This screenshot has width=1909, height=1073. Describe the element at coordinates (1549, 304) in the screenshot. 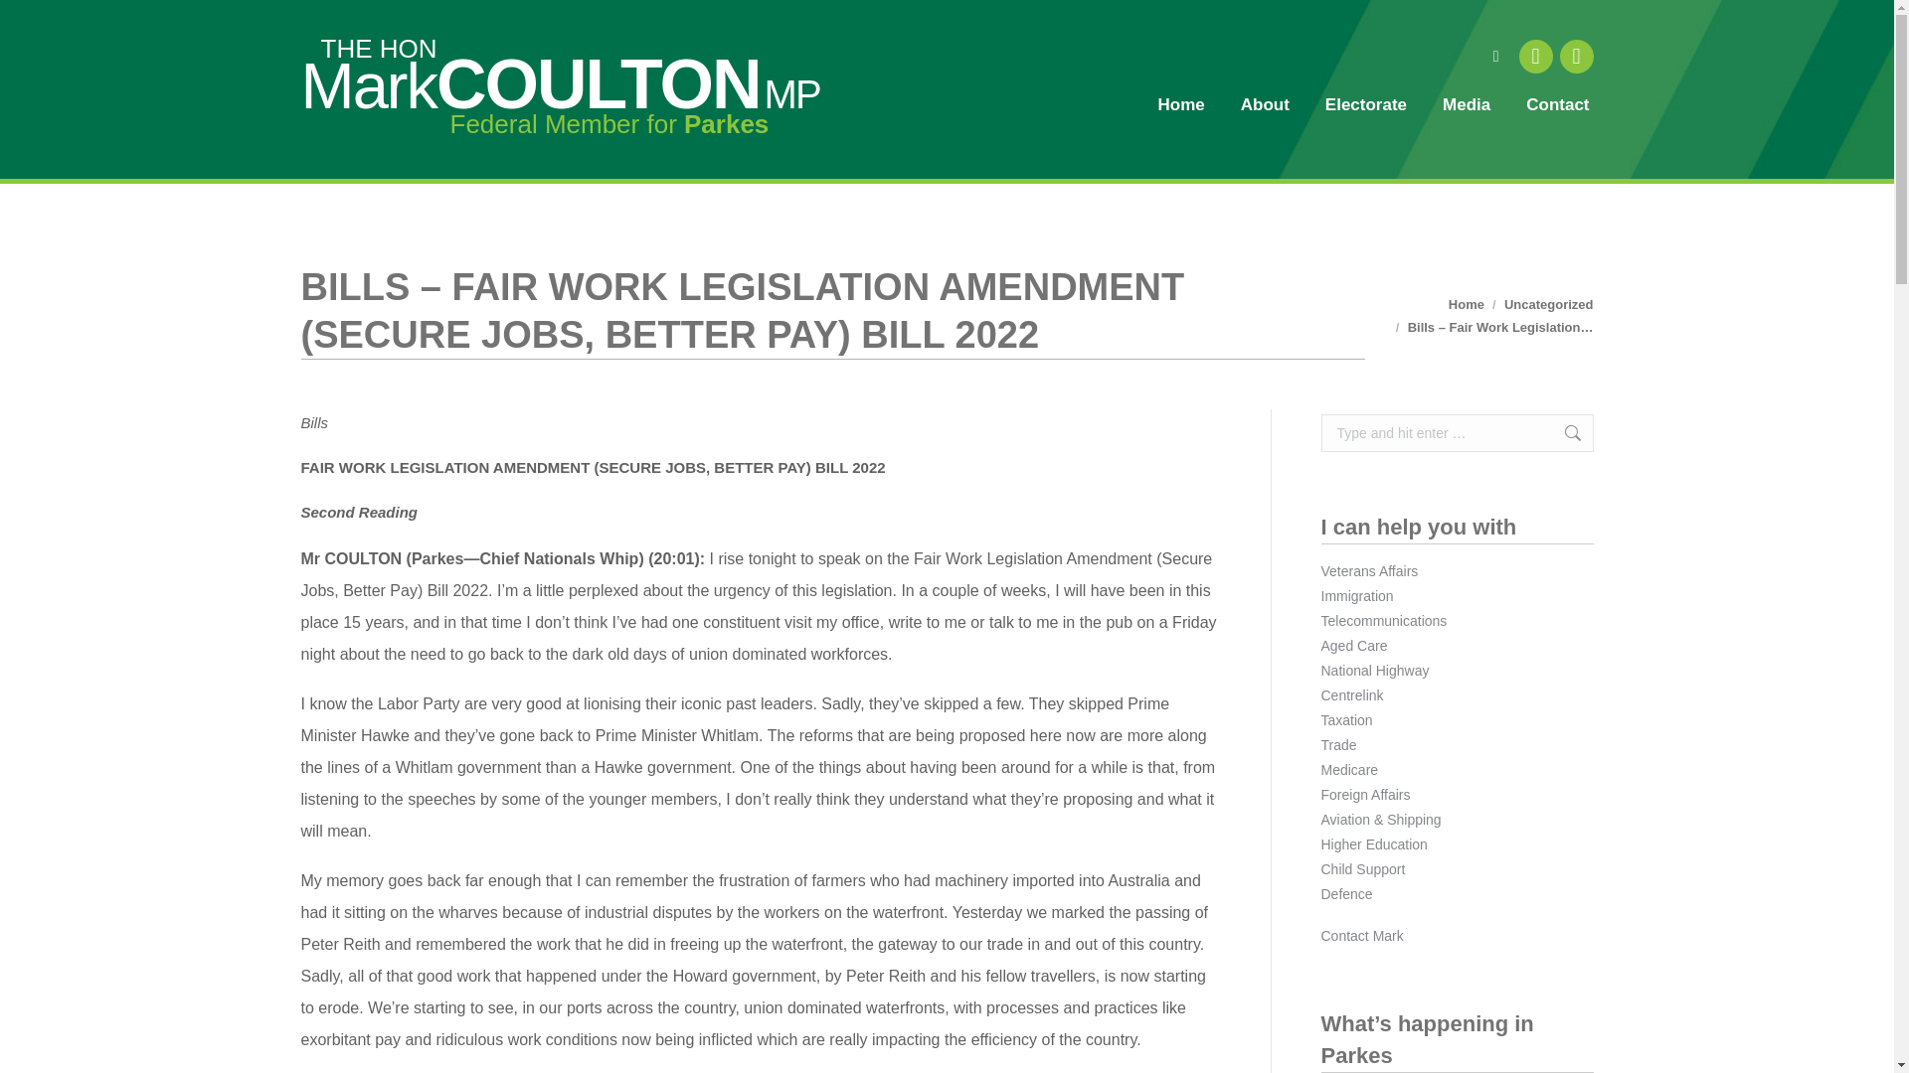

I see `Uncategorized` at that location.